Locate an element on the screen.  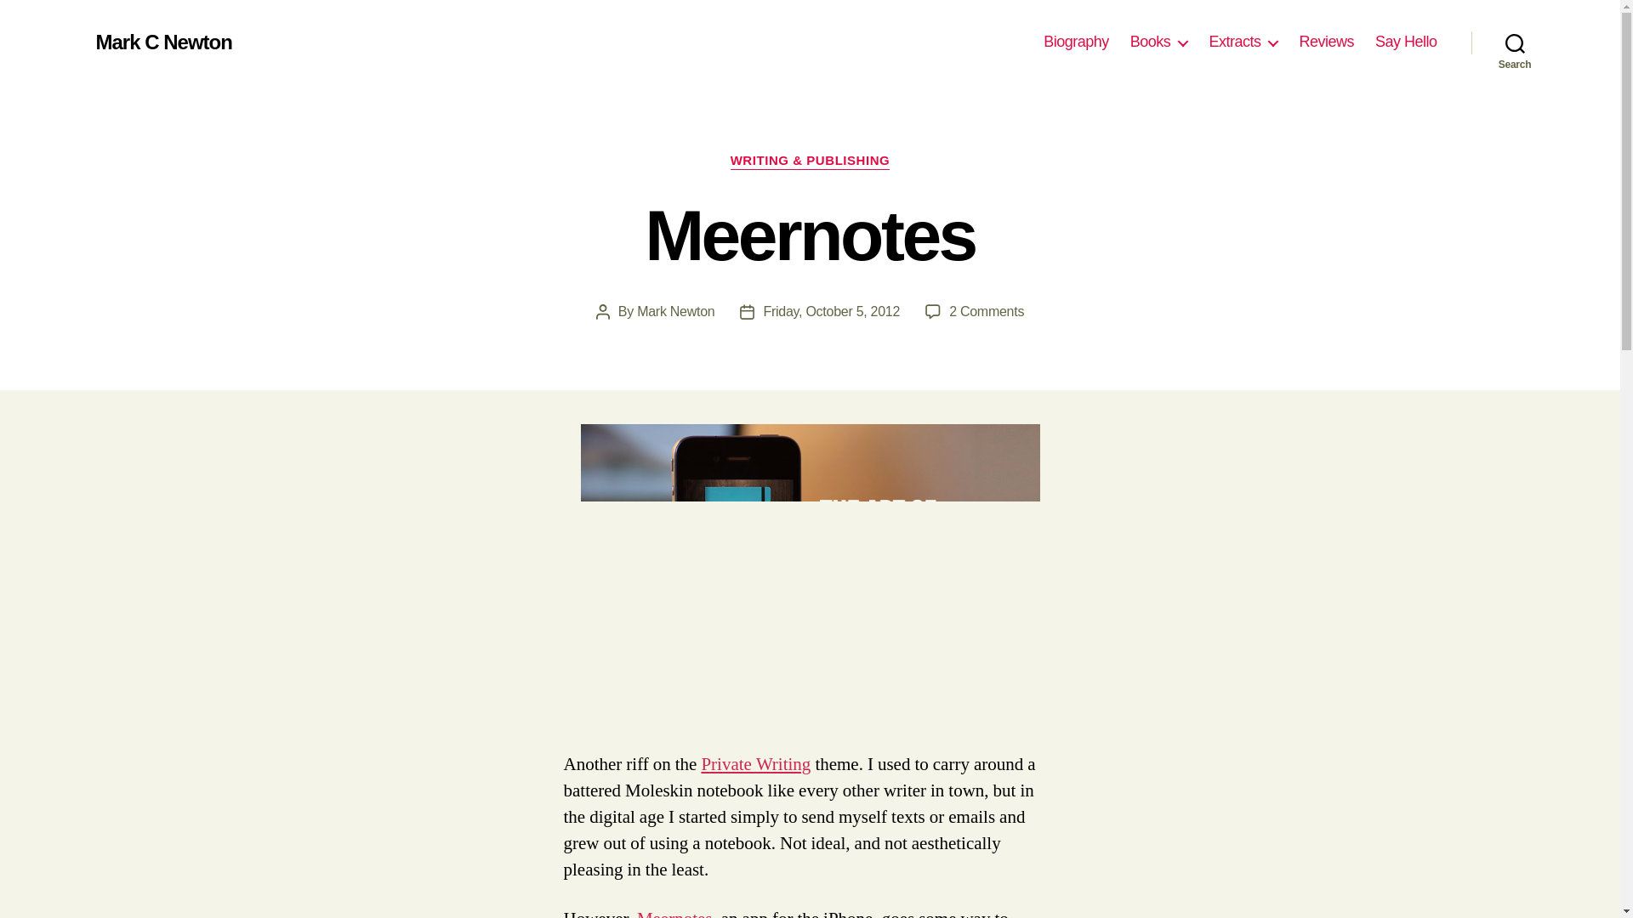
Private Writing is located at coordinates (986, 311).